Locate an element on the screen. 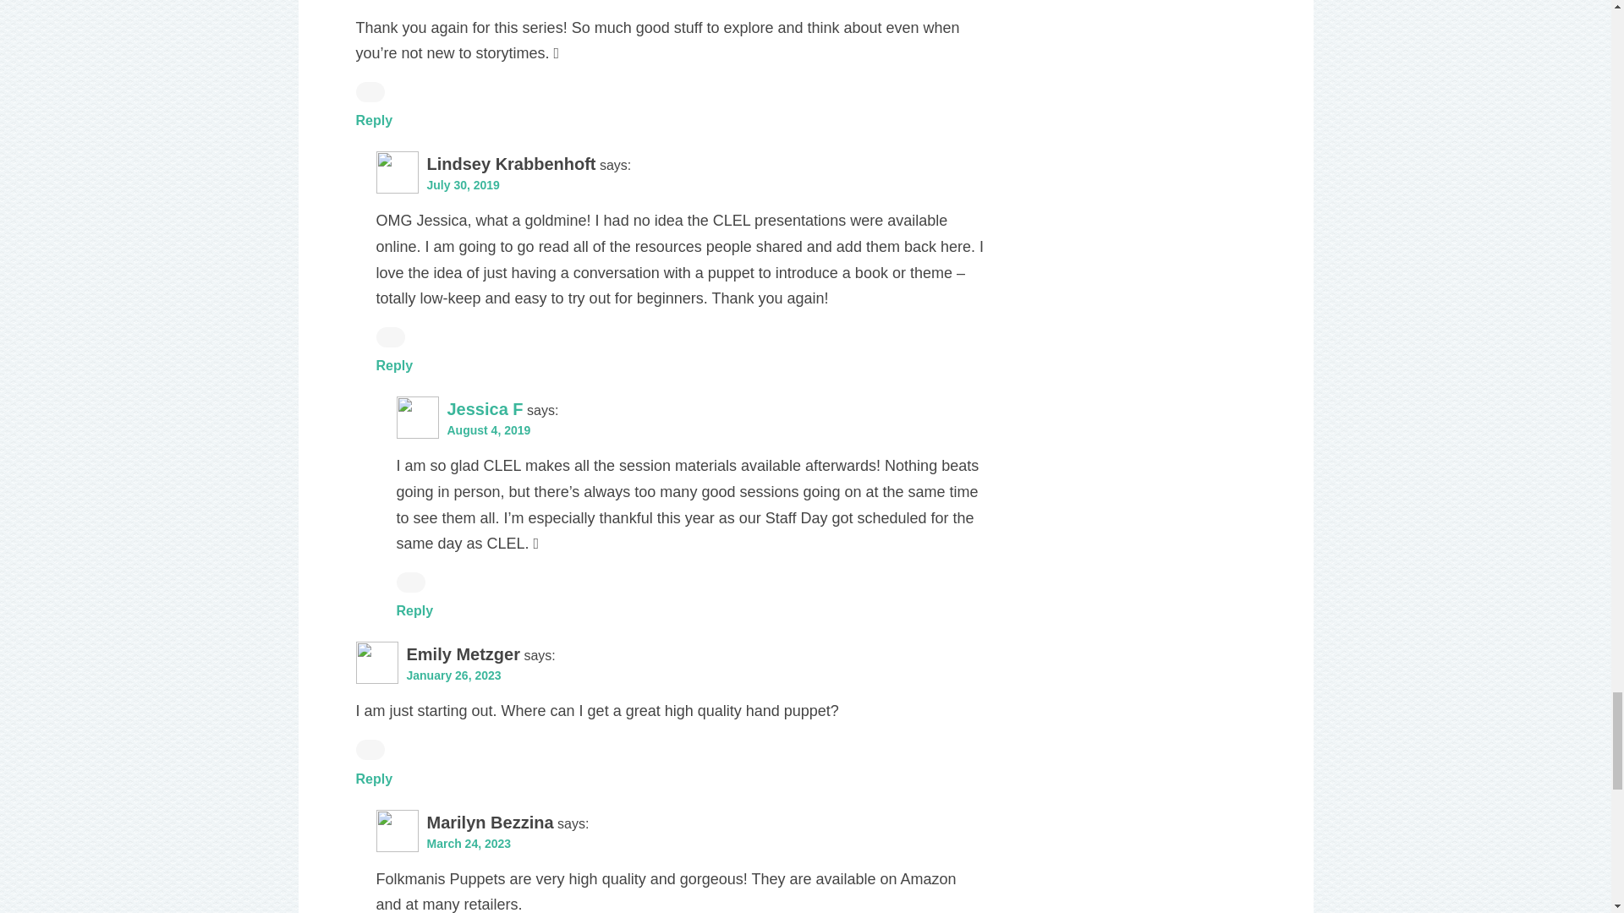 The width and height of the screenshot is (1624, 913). January 26, 2023 is located at coordinates (453, 675).